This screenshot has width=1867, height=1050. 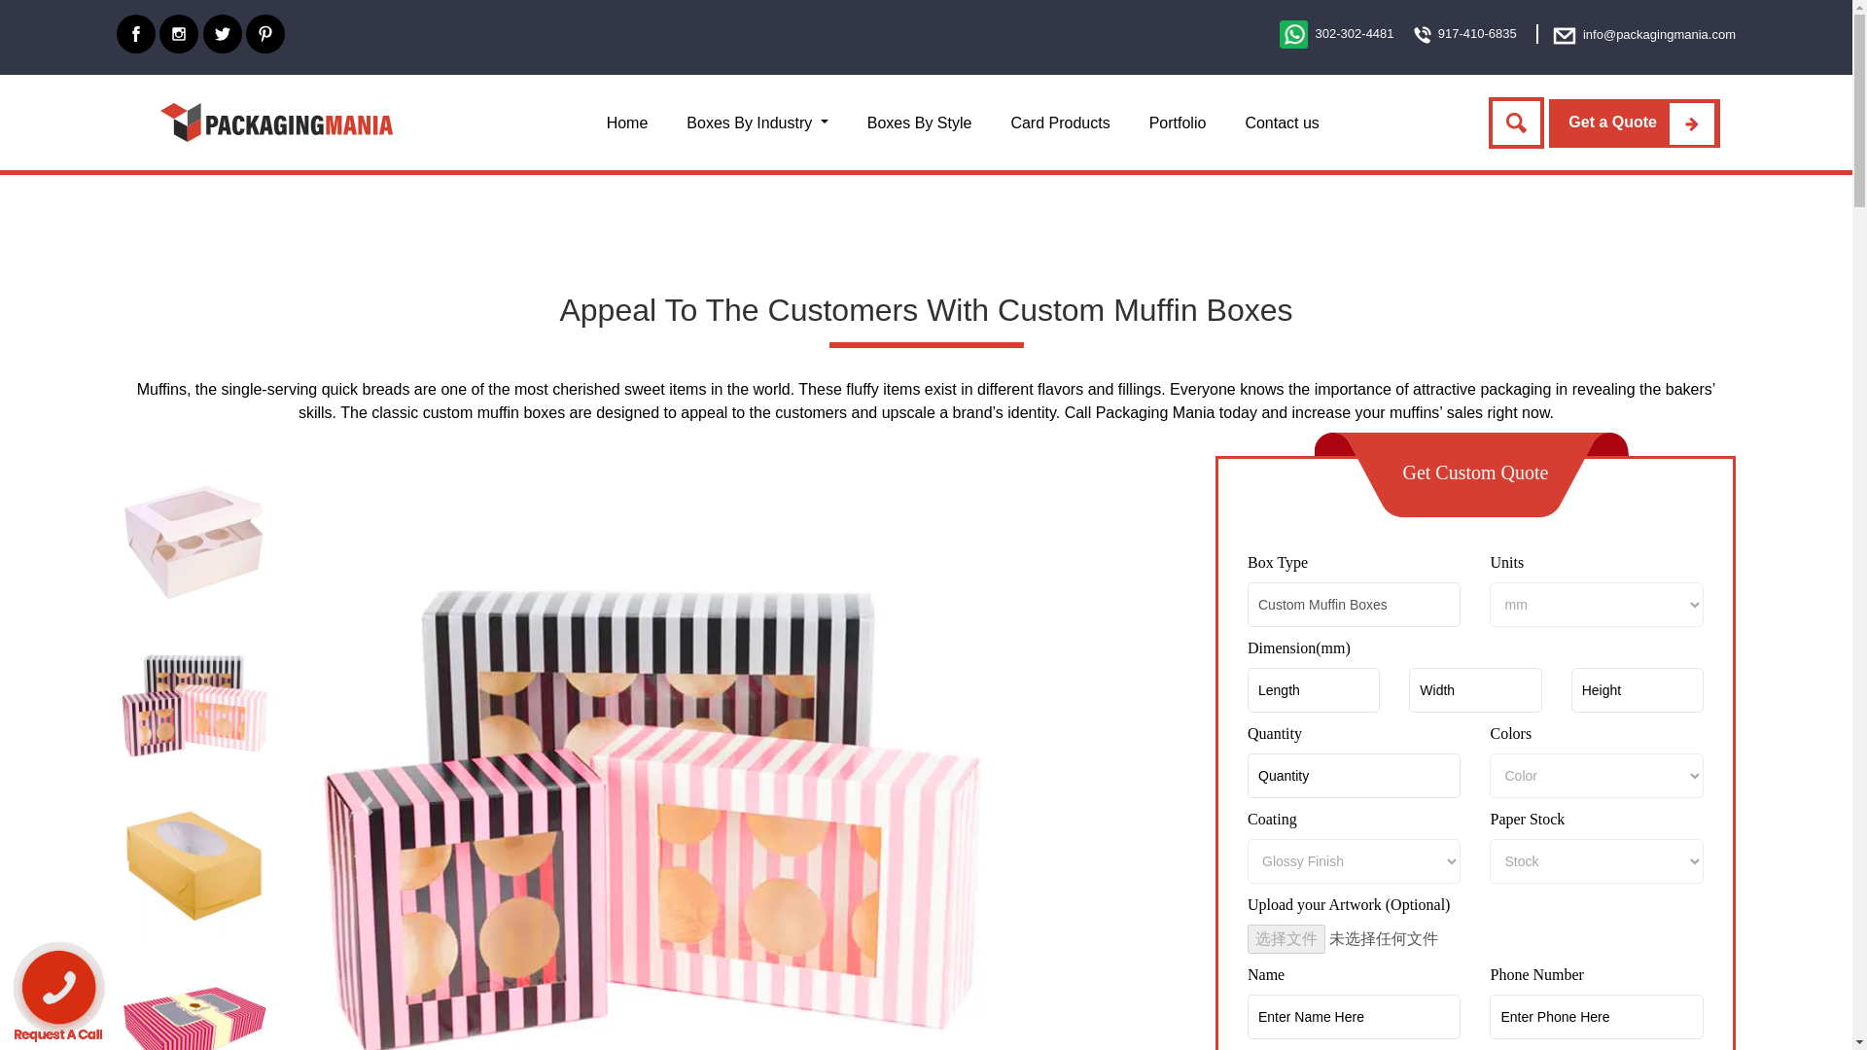 I want to click on Portfolio, so click(x=1178, y=122).